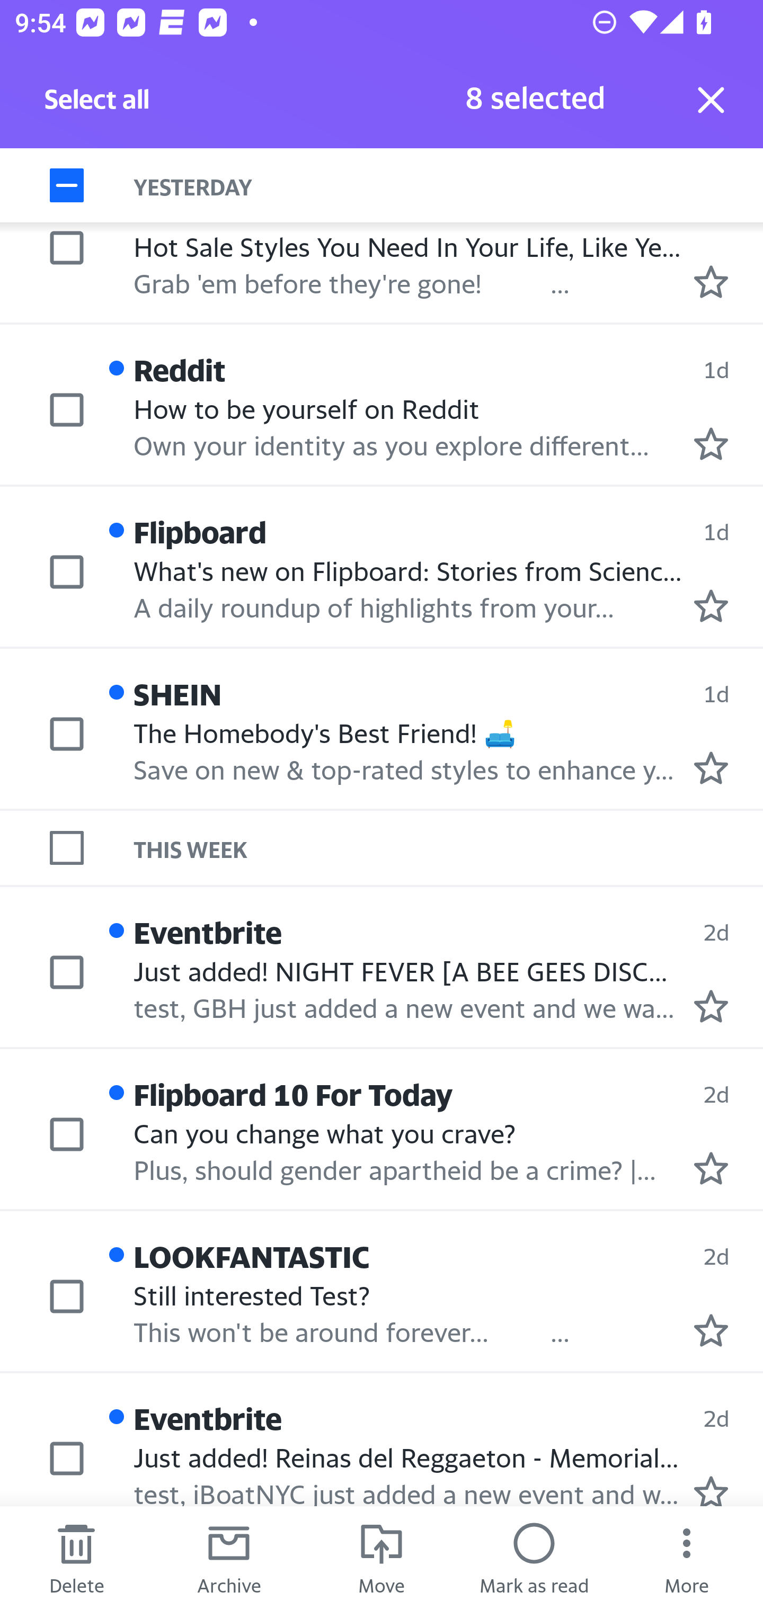  Describe the element at coordinates (711, 1330) in the screenshot. I see `Mark as starred.` at that location.